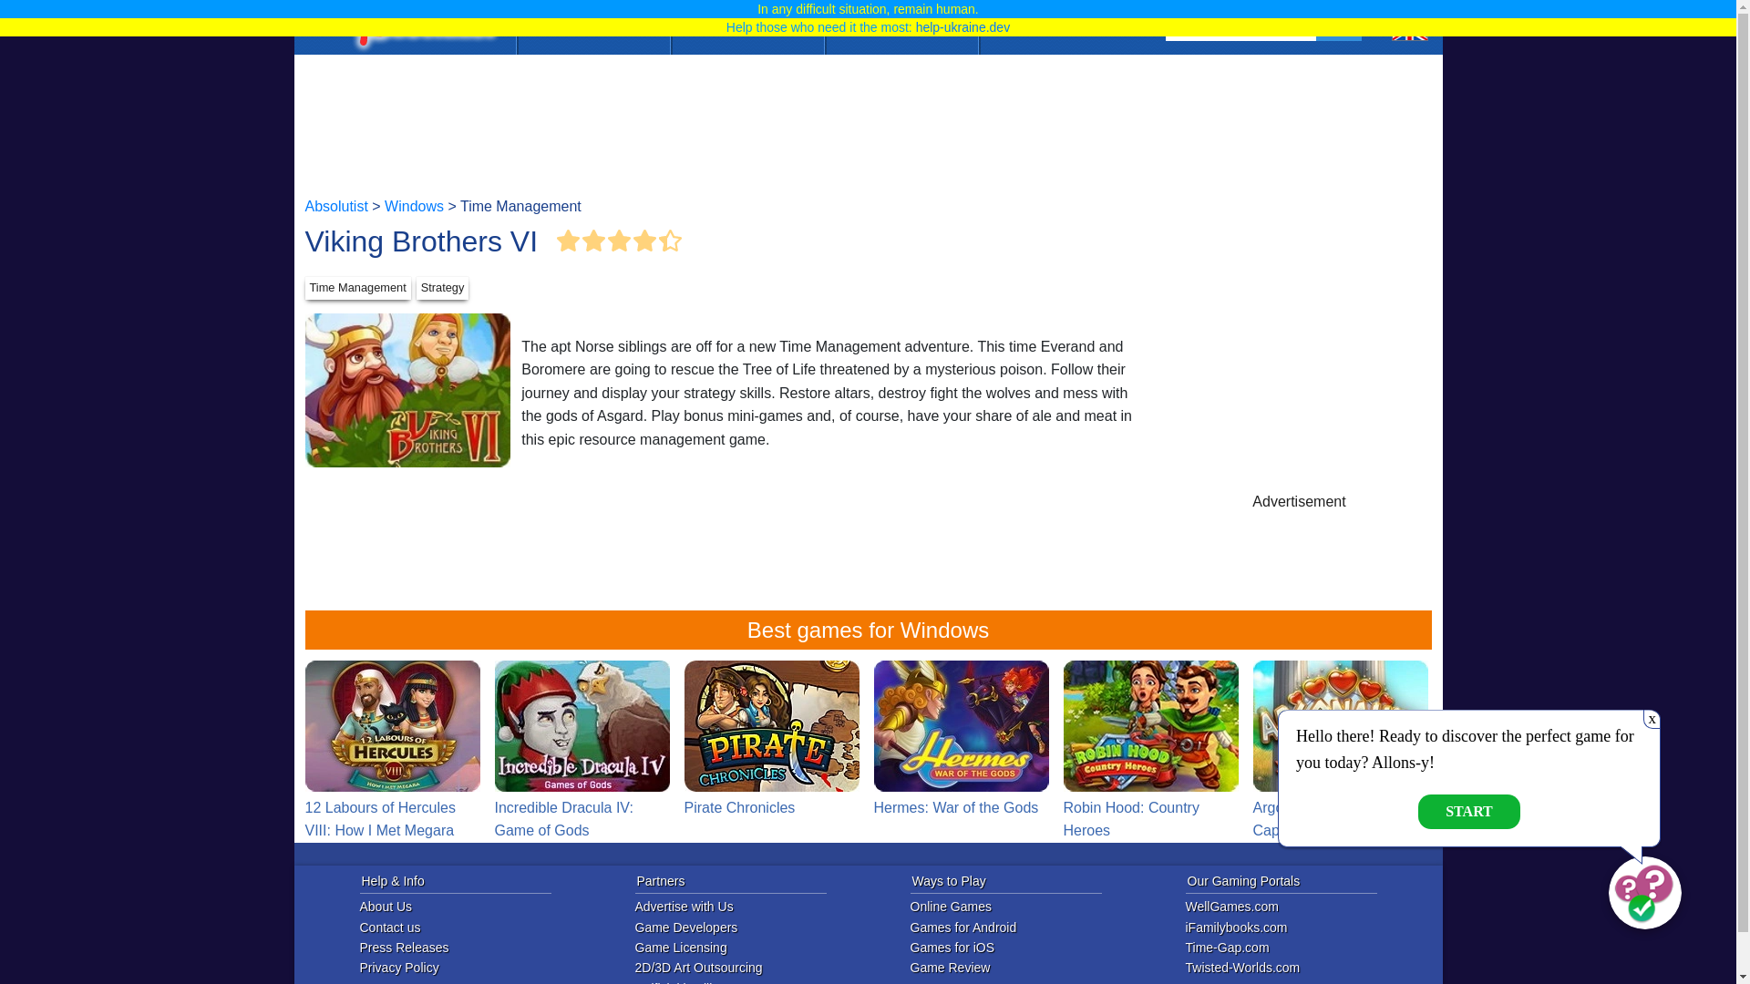  What do you see at coordinates (961, 725) in the screenshot?
I see `Hermes: War of the Gods` at bounding box center [961, 725].